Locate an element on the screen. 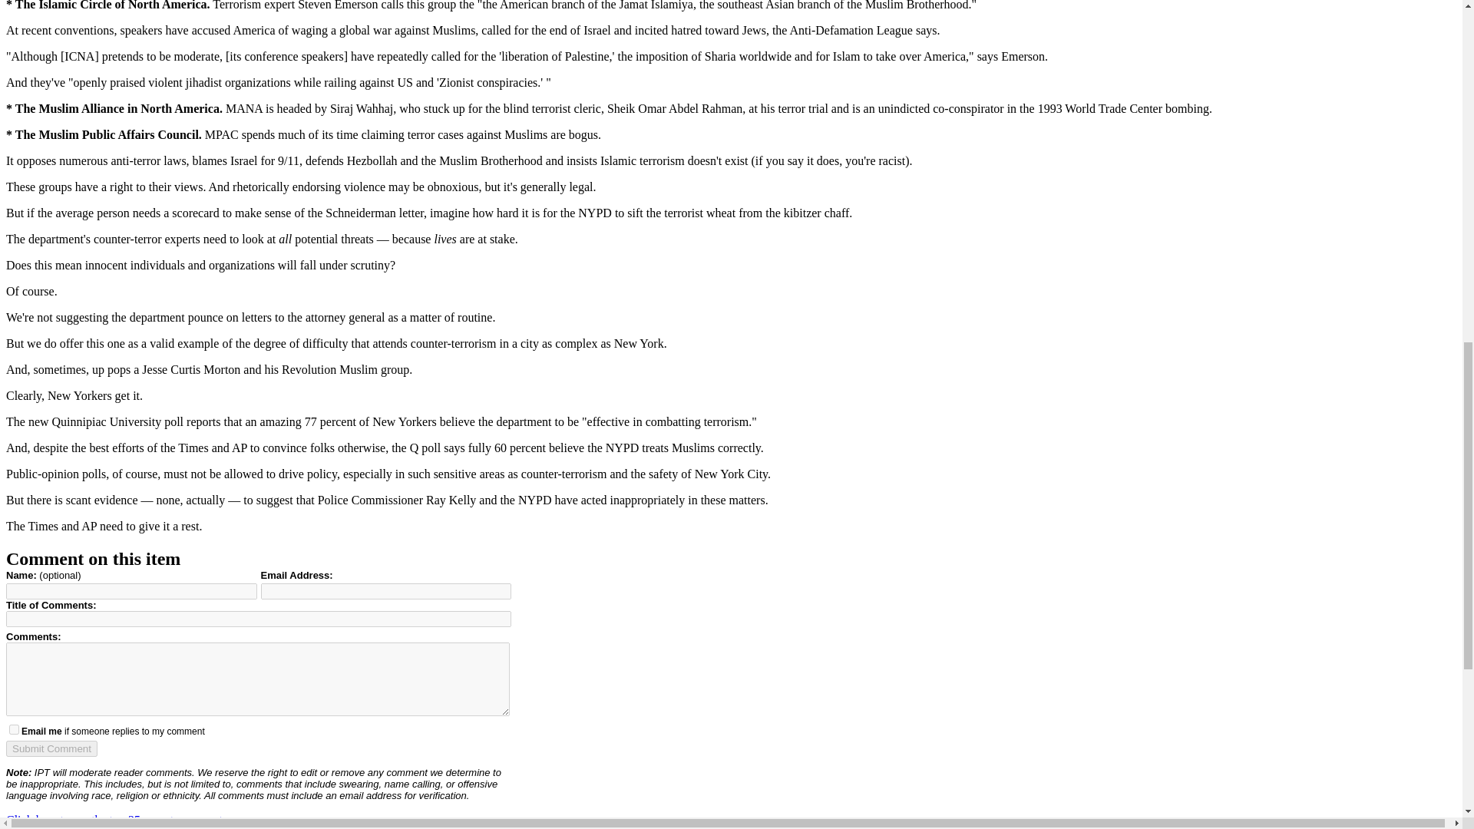  Submit Comment is located at coordinates (51, 749).